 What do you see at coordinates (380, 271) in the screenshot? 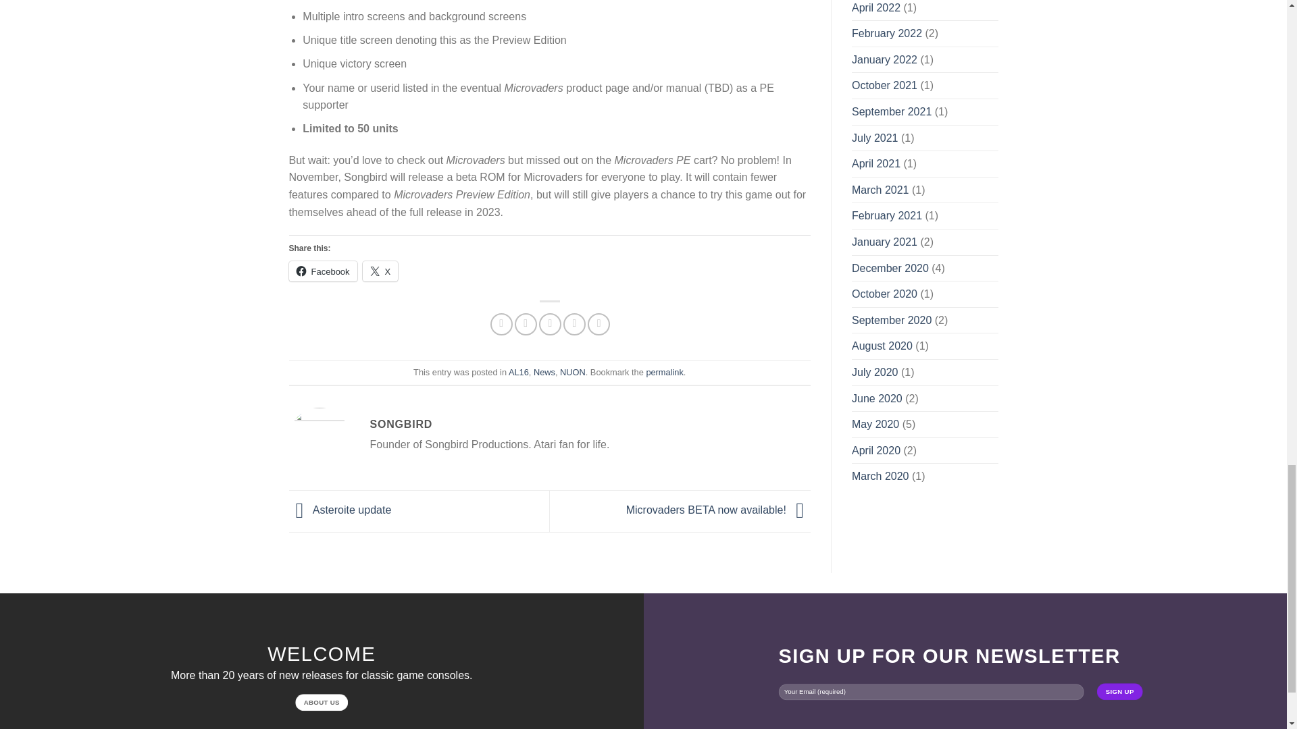
I see `Click to share on X` at bounding box center [380, 271].